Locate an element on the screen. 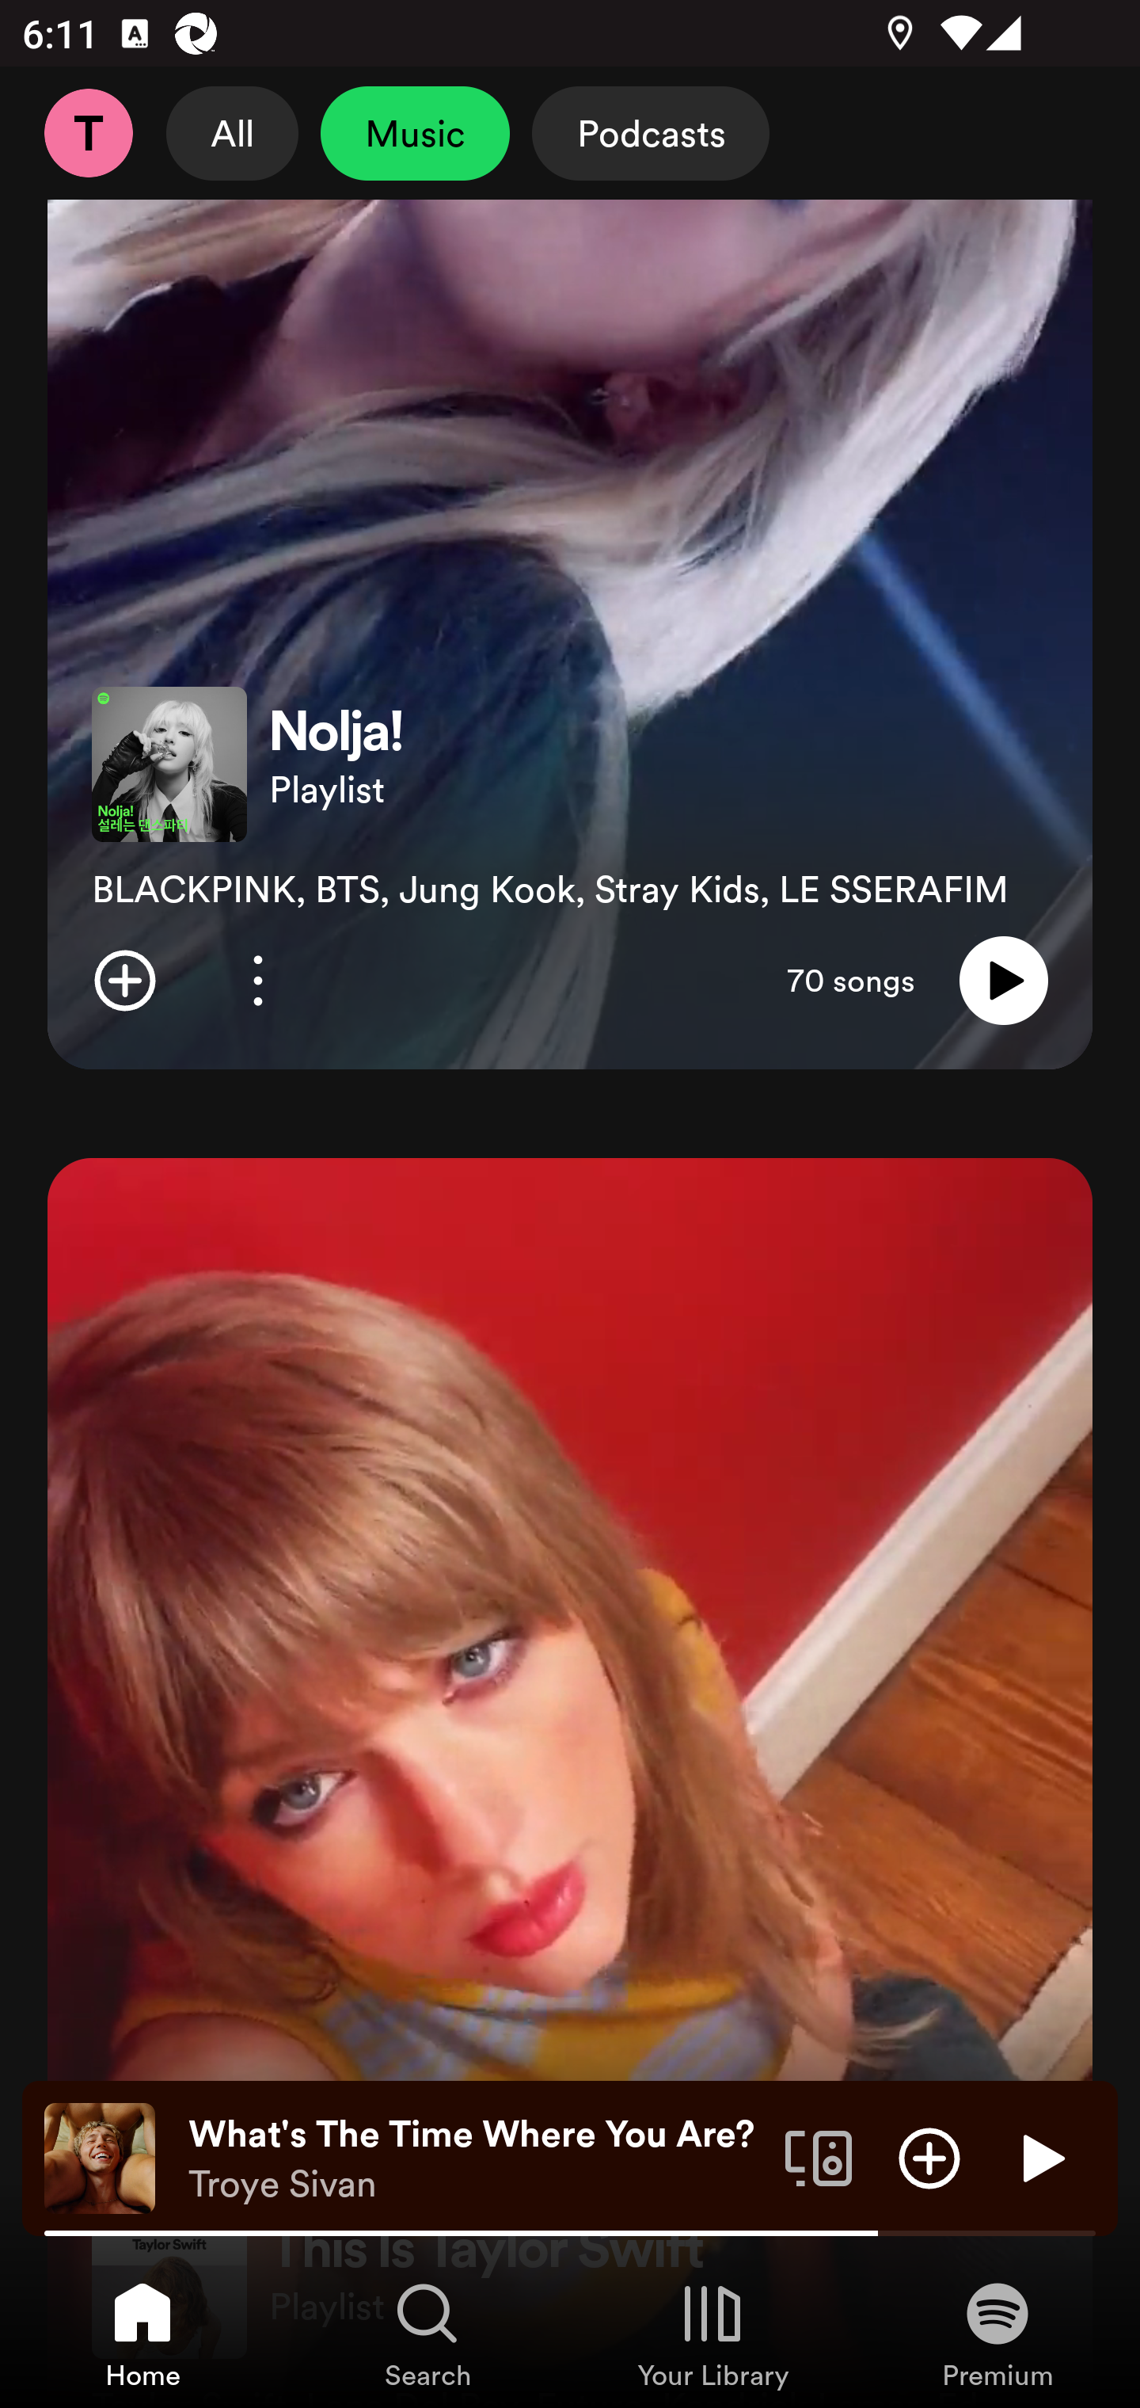 The width and height of the screenshot is (1140, 2408). Profile is located at coordinates (88, 133).